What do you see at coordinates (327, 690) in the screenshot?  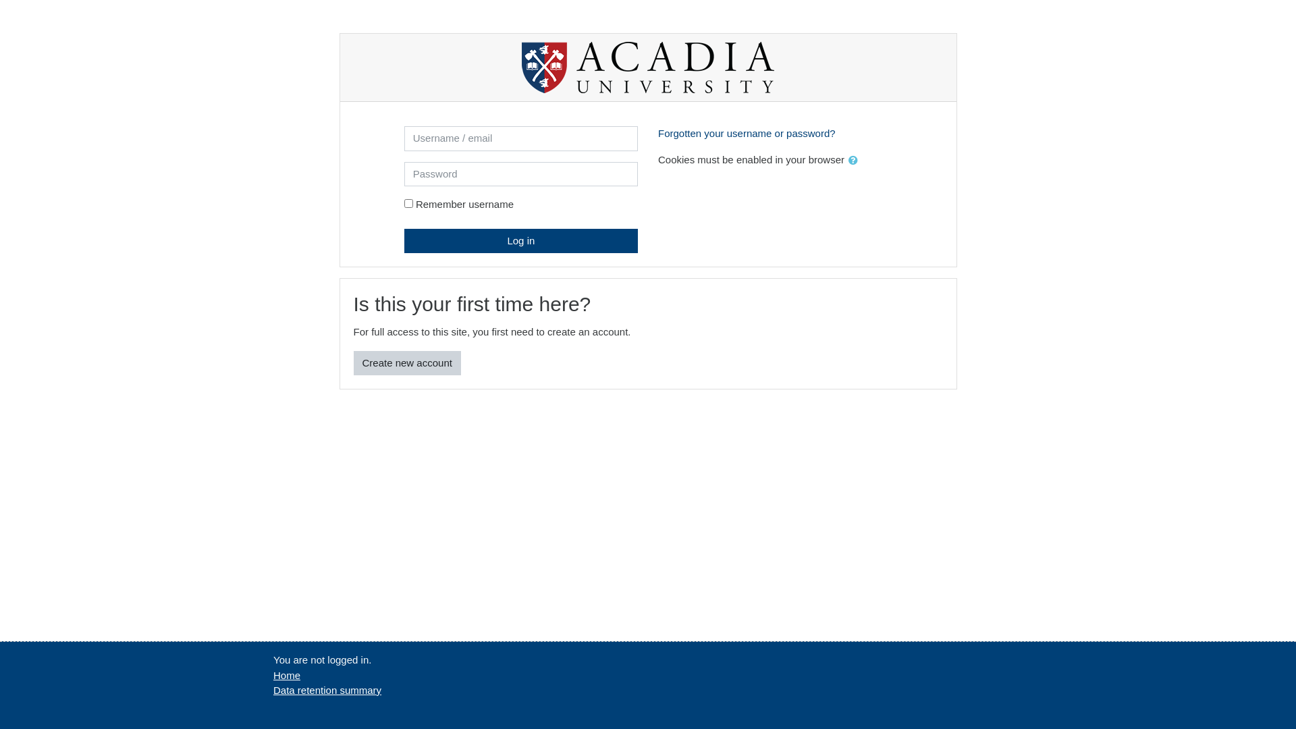 I see `Data retention summary` at bounding box center [327, 690].